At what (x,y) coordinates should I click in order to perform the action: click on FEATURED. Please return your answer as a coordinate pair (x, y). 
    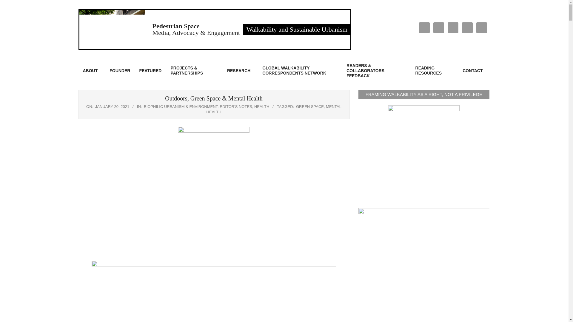
    Looking at the image, I should click on (150, 71).